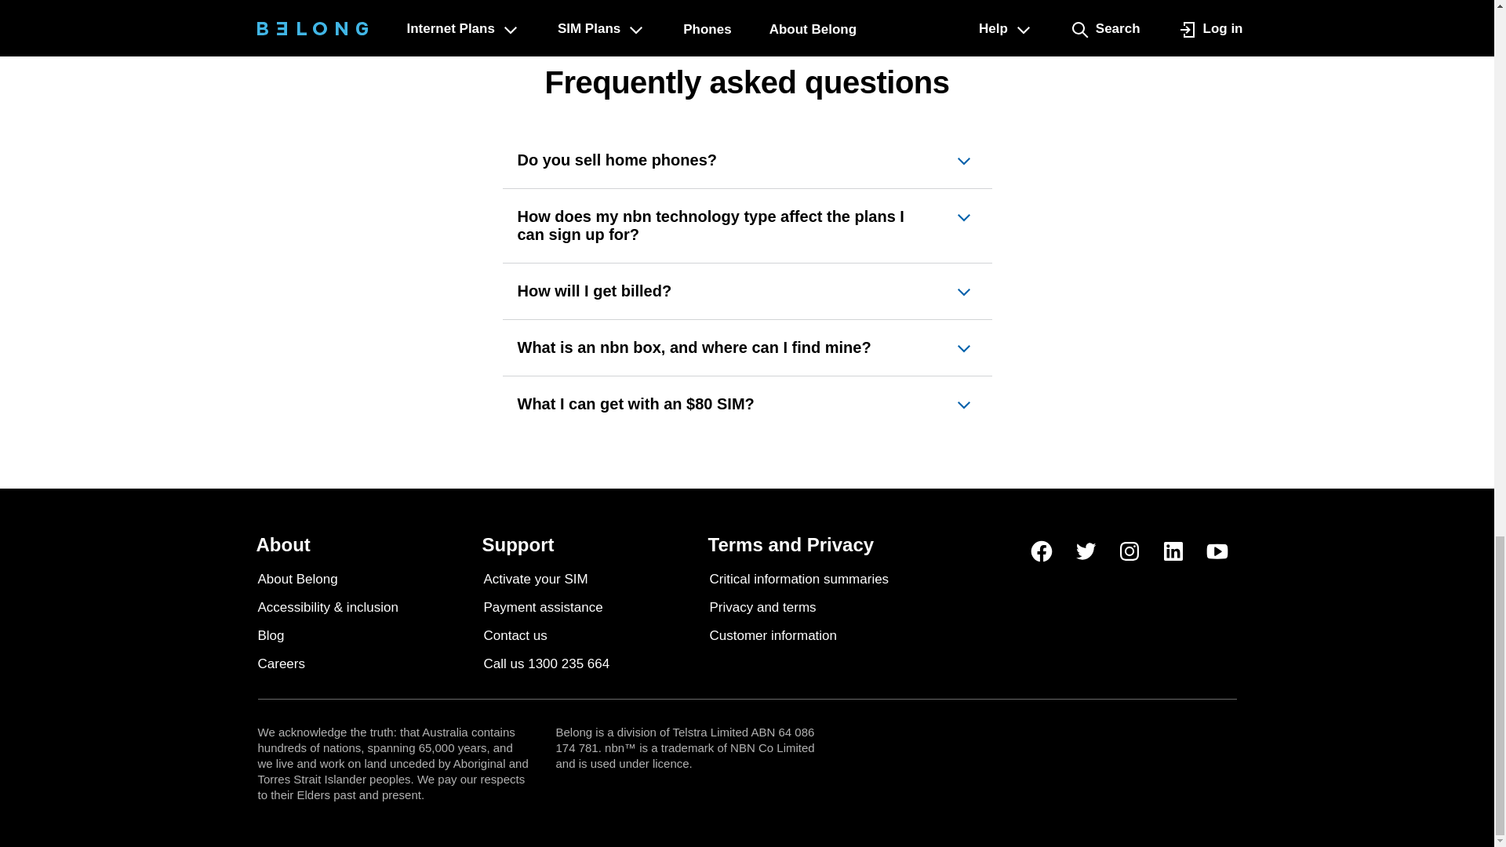 The width and height of the screenshot is (1506, 847). Describe the element at coordinates (748, 348) in the screenshot. I see `What is an nbn box, and where can I find mine?` at that location.